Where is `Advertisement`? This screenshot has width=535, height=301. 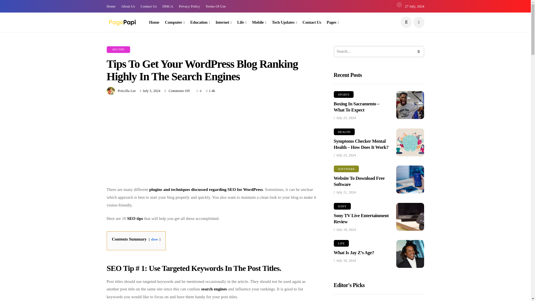
Advertisement is located at coordinates (212, 144).